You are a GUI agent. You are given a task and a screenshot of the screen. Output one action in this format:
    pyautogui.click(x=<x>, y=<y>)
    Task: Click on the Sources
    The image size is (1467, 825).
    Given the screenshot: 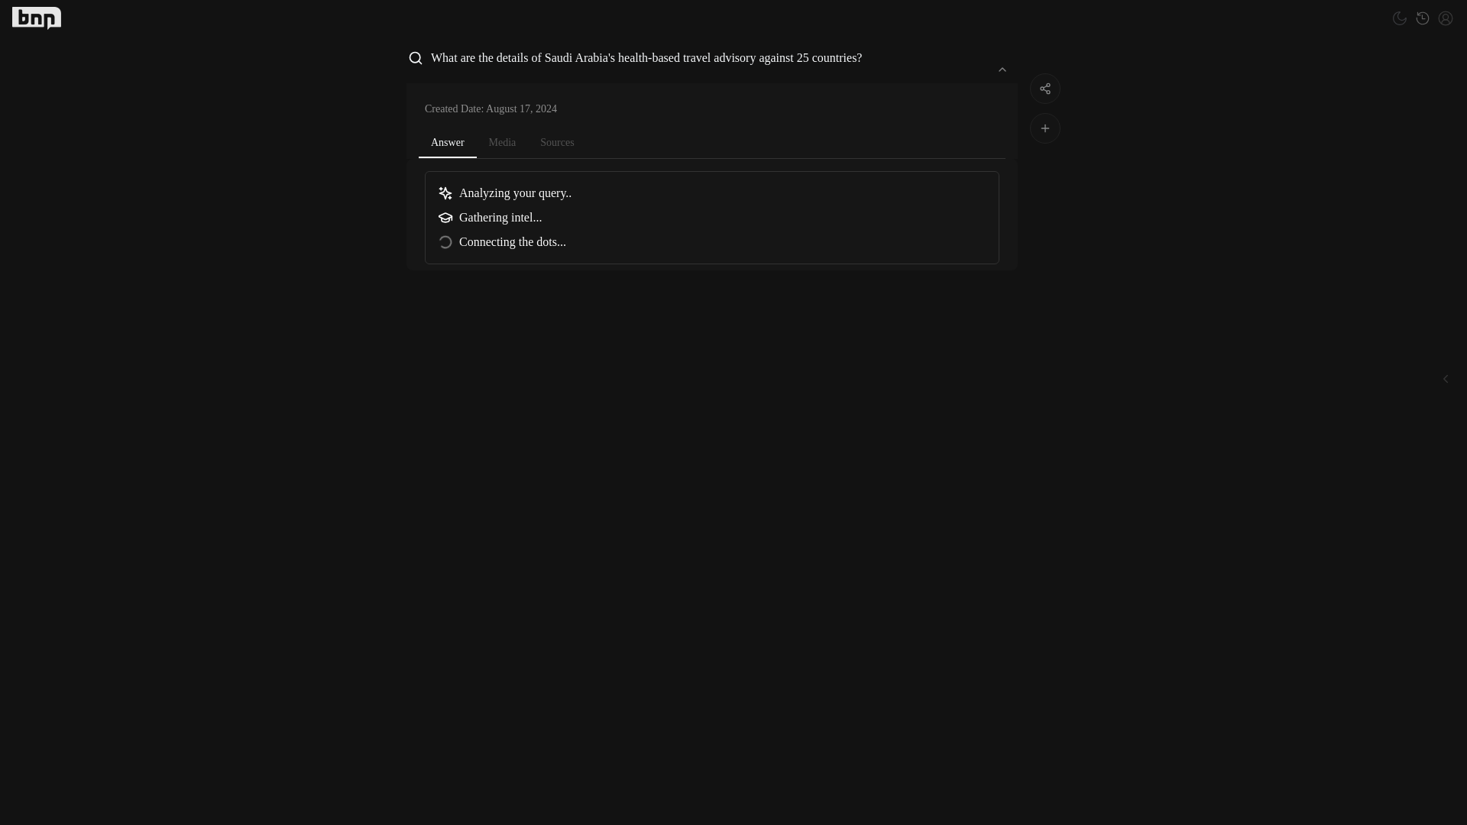 What is the action you would take?
    pyautogui.click(x=556, y=142)
    